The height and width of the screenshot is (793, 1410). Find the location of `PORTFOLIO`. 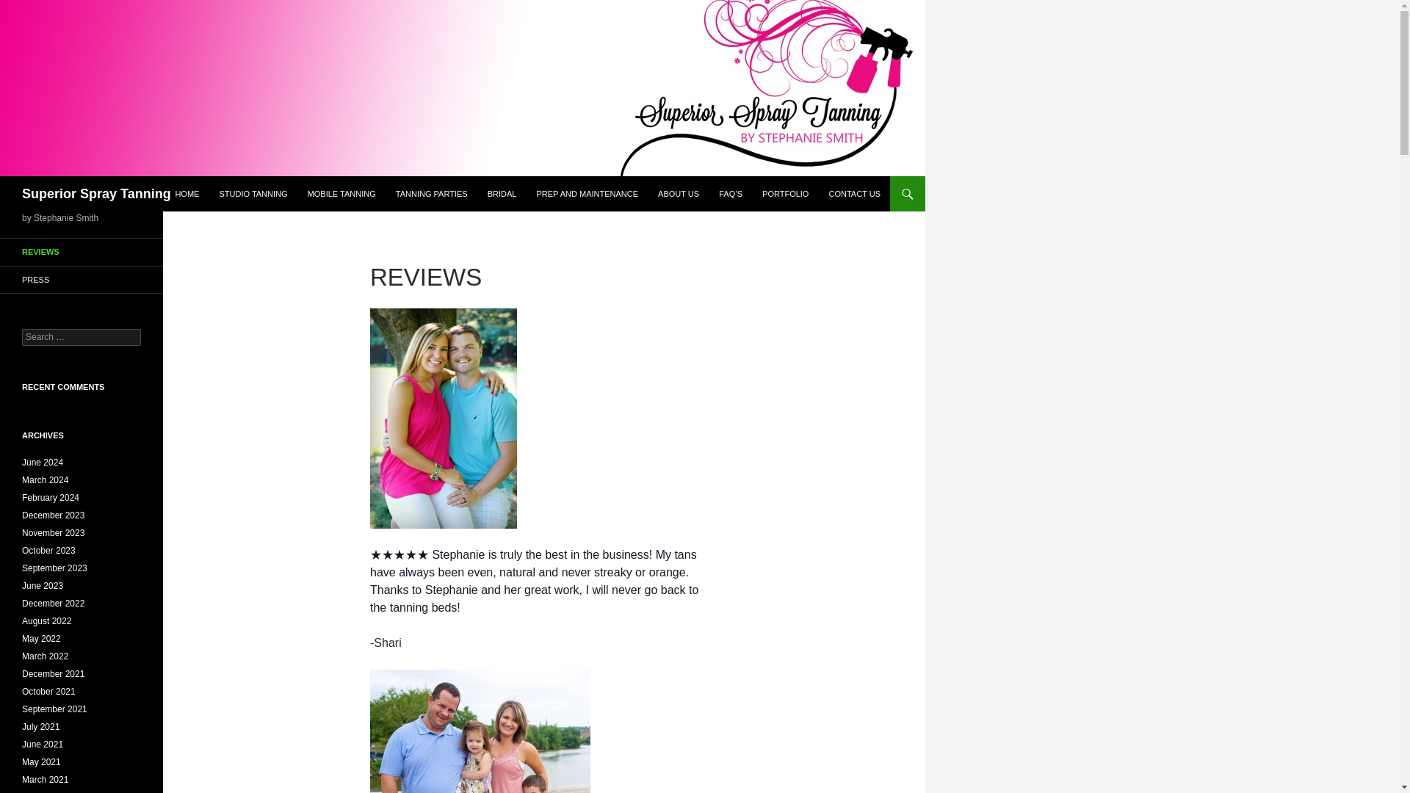

PORTFOLIO is located at coordinates (785, 194).